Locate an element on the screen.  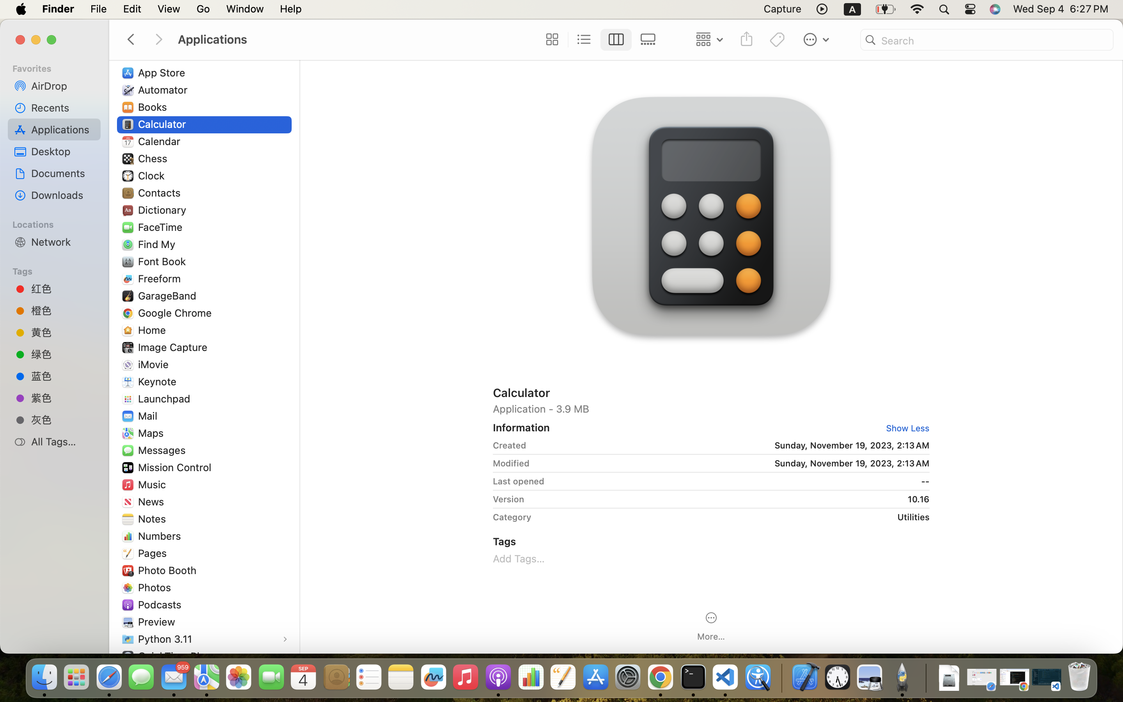
Launchpad is located at coordinates (166, 399).